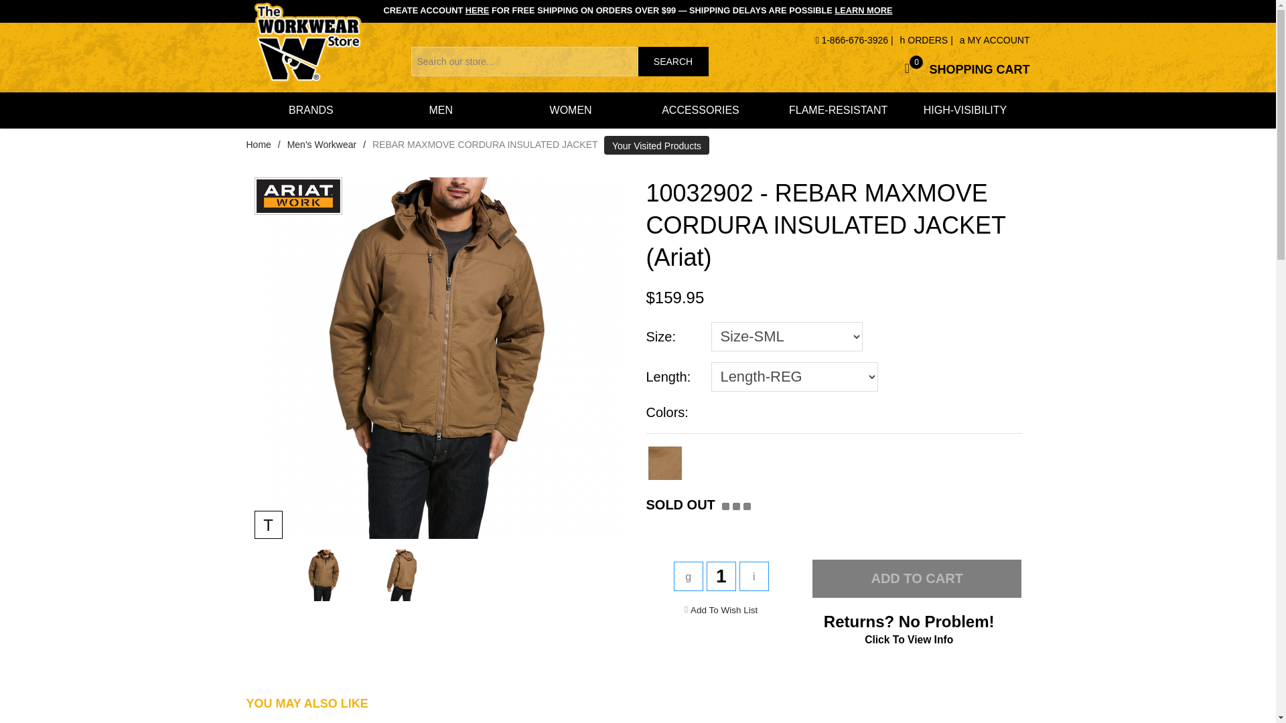 The width and height of the screenshot is (1286, 723). What do you see at coordinates (441, 110) in the screenshot?
I see `MEN` at bounding box center [441, 110].